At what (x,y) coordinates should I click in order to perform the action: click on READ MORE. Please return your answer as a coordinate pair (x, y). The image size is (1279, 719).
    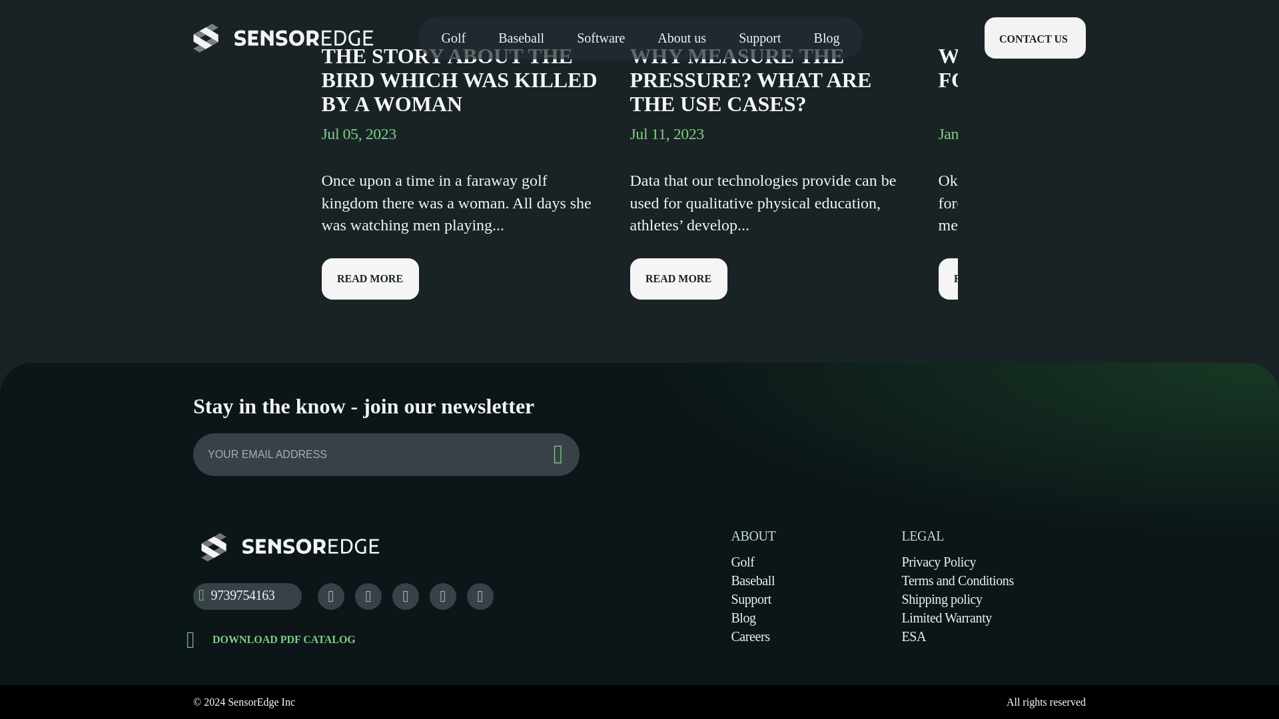
    Looking at the image, I should click on (369, 278).